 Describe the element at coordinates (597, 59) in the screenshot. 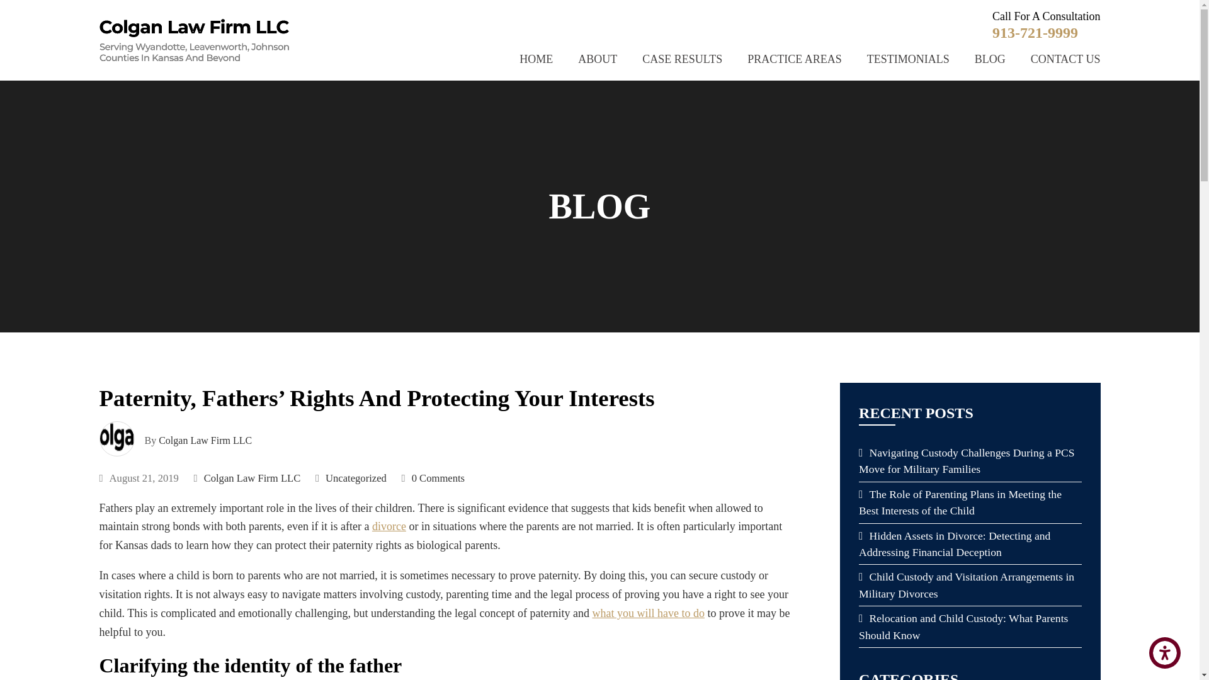

I see `ABOUT` at that location.